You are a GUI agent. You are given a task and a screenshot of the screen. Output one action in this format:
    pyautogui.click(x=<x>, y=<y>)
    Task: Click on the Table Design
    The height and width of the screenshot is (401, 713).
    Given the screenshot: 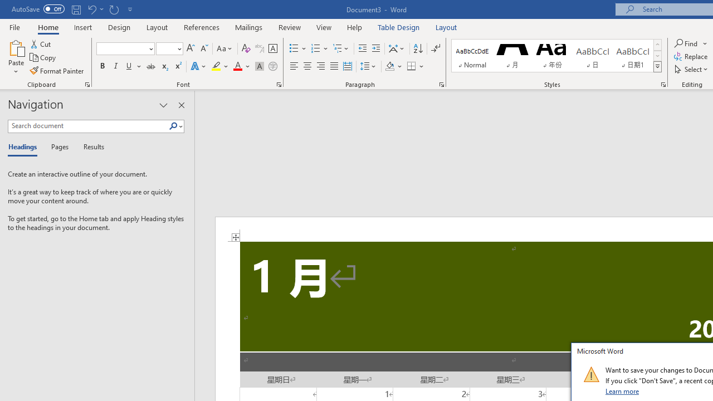 What is the action you would take?
    pyautogui.click(x=399, y=27)
    